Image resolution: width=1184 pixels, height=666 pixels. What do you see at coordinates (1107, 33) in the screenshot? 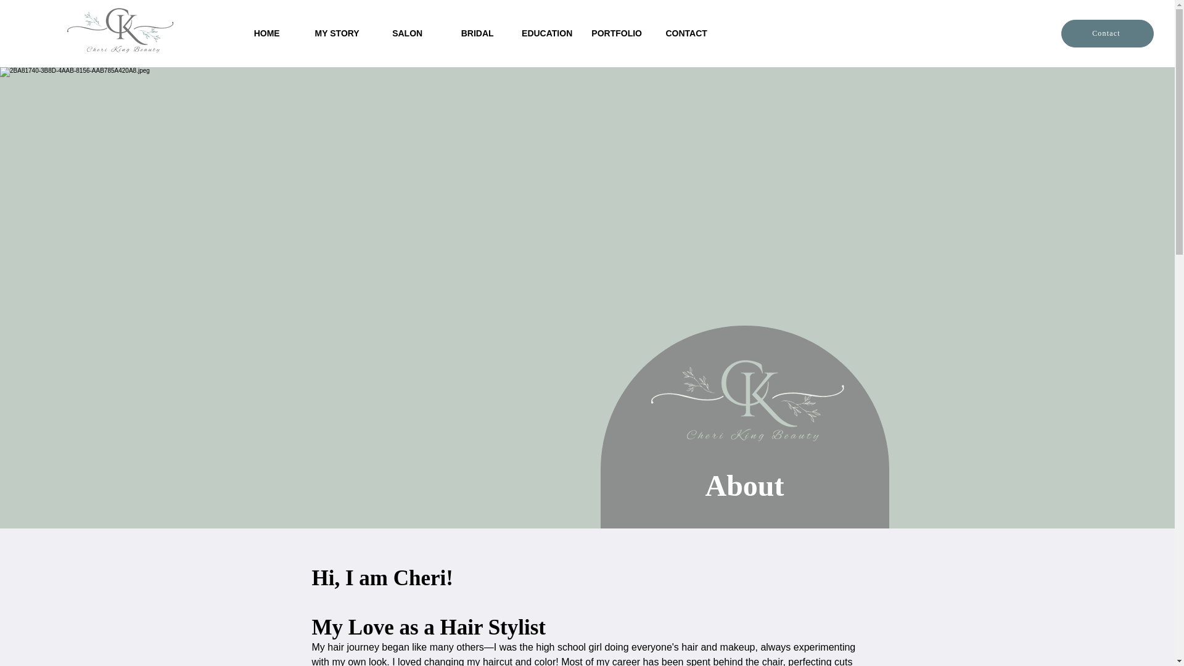
I see `Contact` at bounding box center [1107, 33].